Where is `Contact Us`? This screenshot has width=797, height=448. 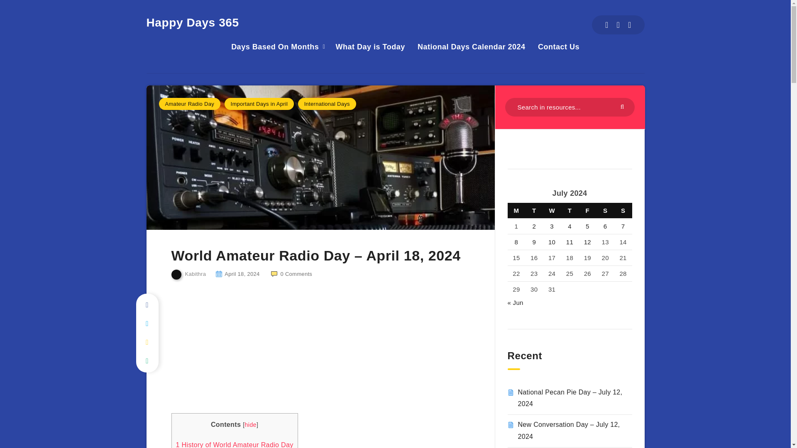
Contact Us is located at coordinates (559, 47).